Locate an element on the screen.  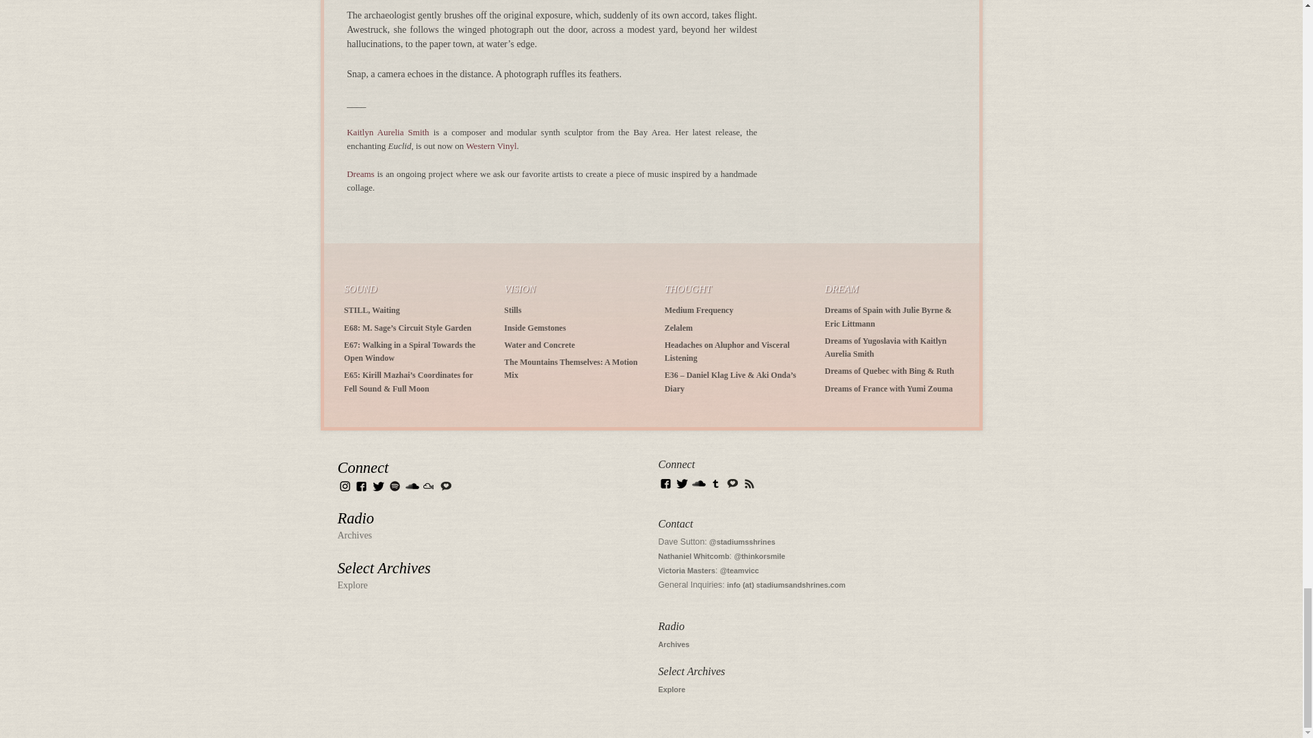
Dreams of France with Yumi Zouma is located at coordinates (888, 388).